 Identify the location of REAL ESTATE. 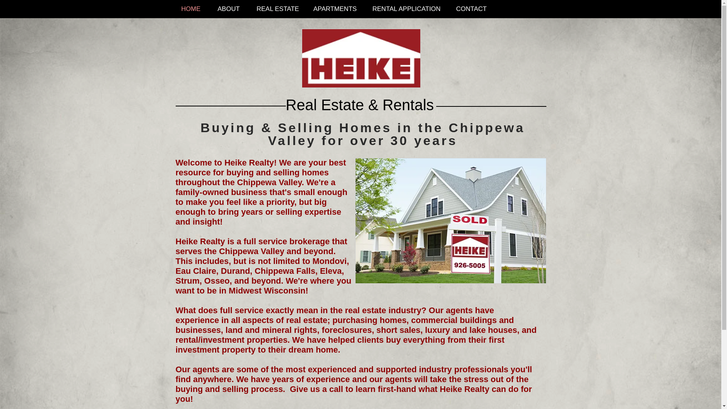
(279, 9).